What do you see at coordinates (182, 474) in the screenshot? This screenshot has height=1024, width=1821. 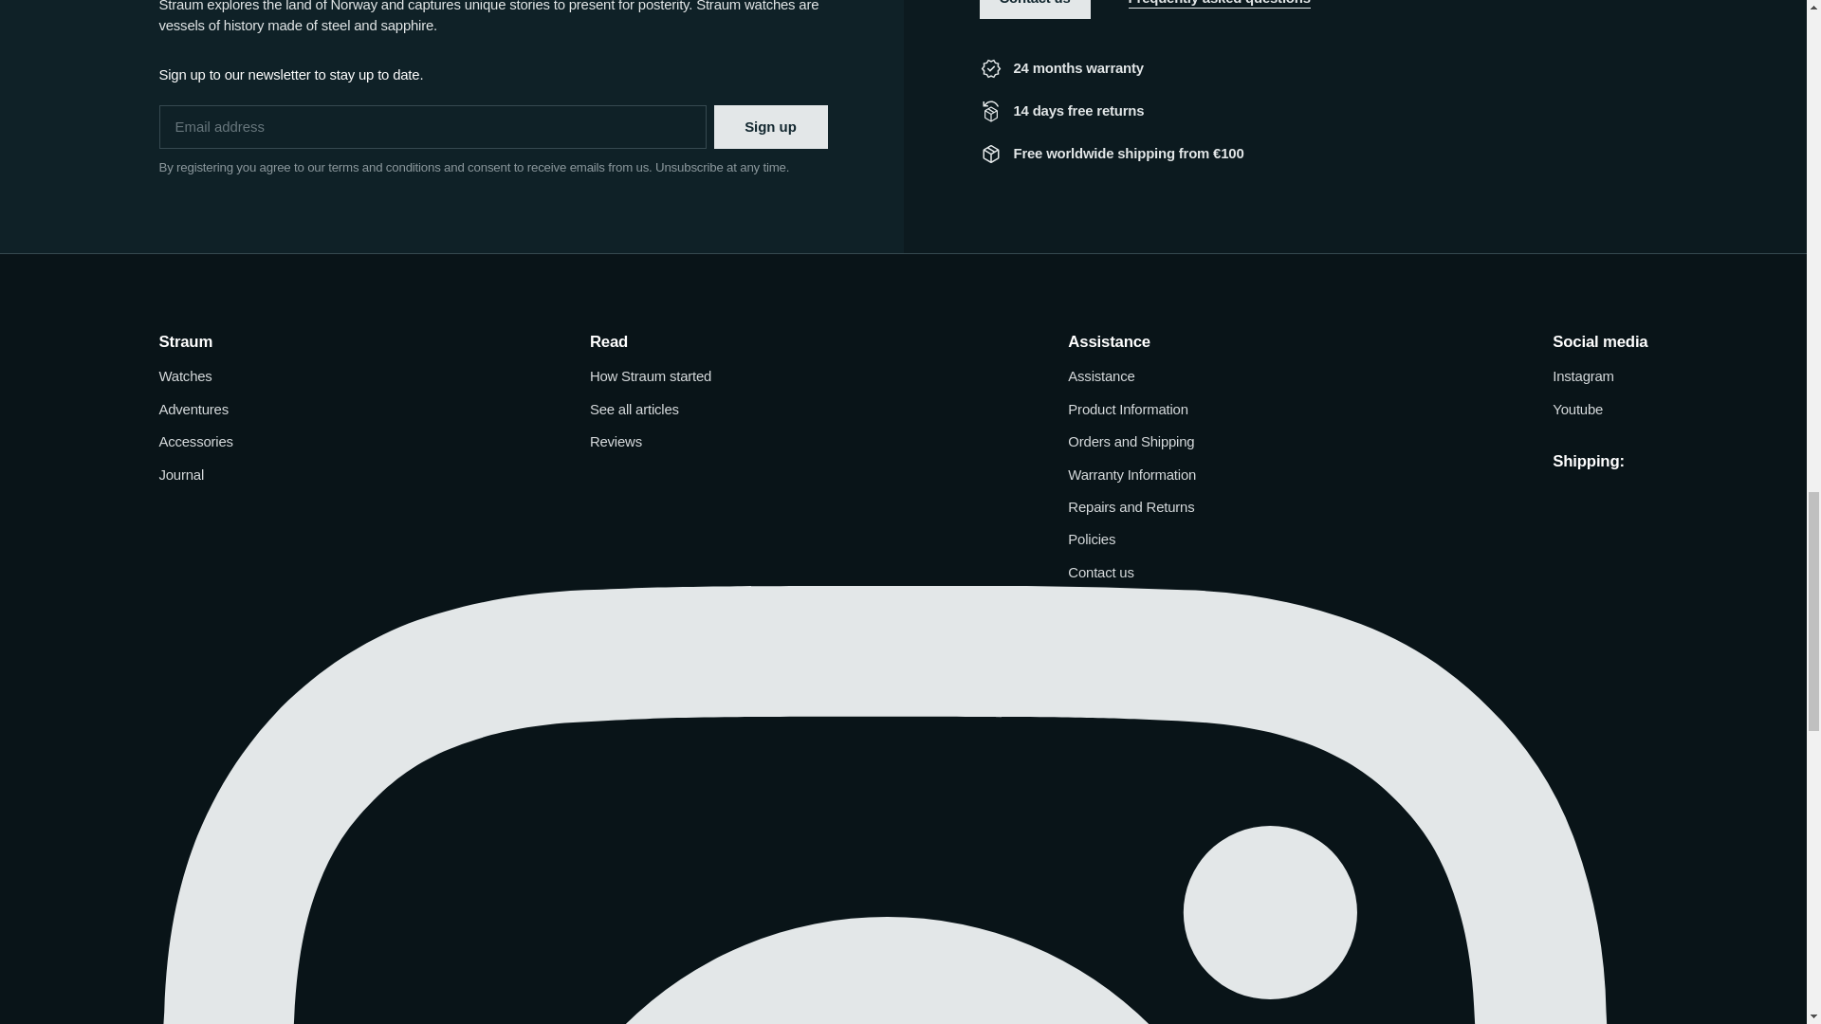 I see `Journal` at bounding box center [182, 474].